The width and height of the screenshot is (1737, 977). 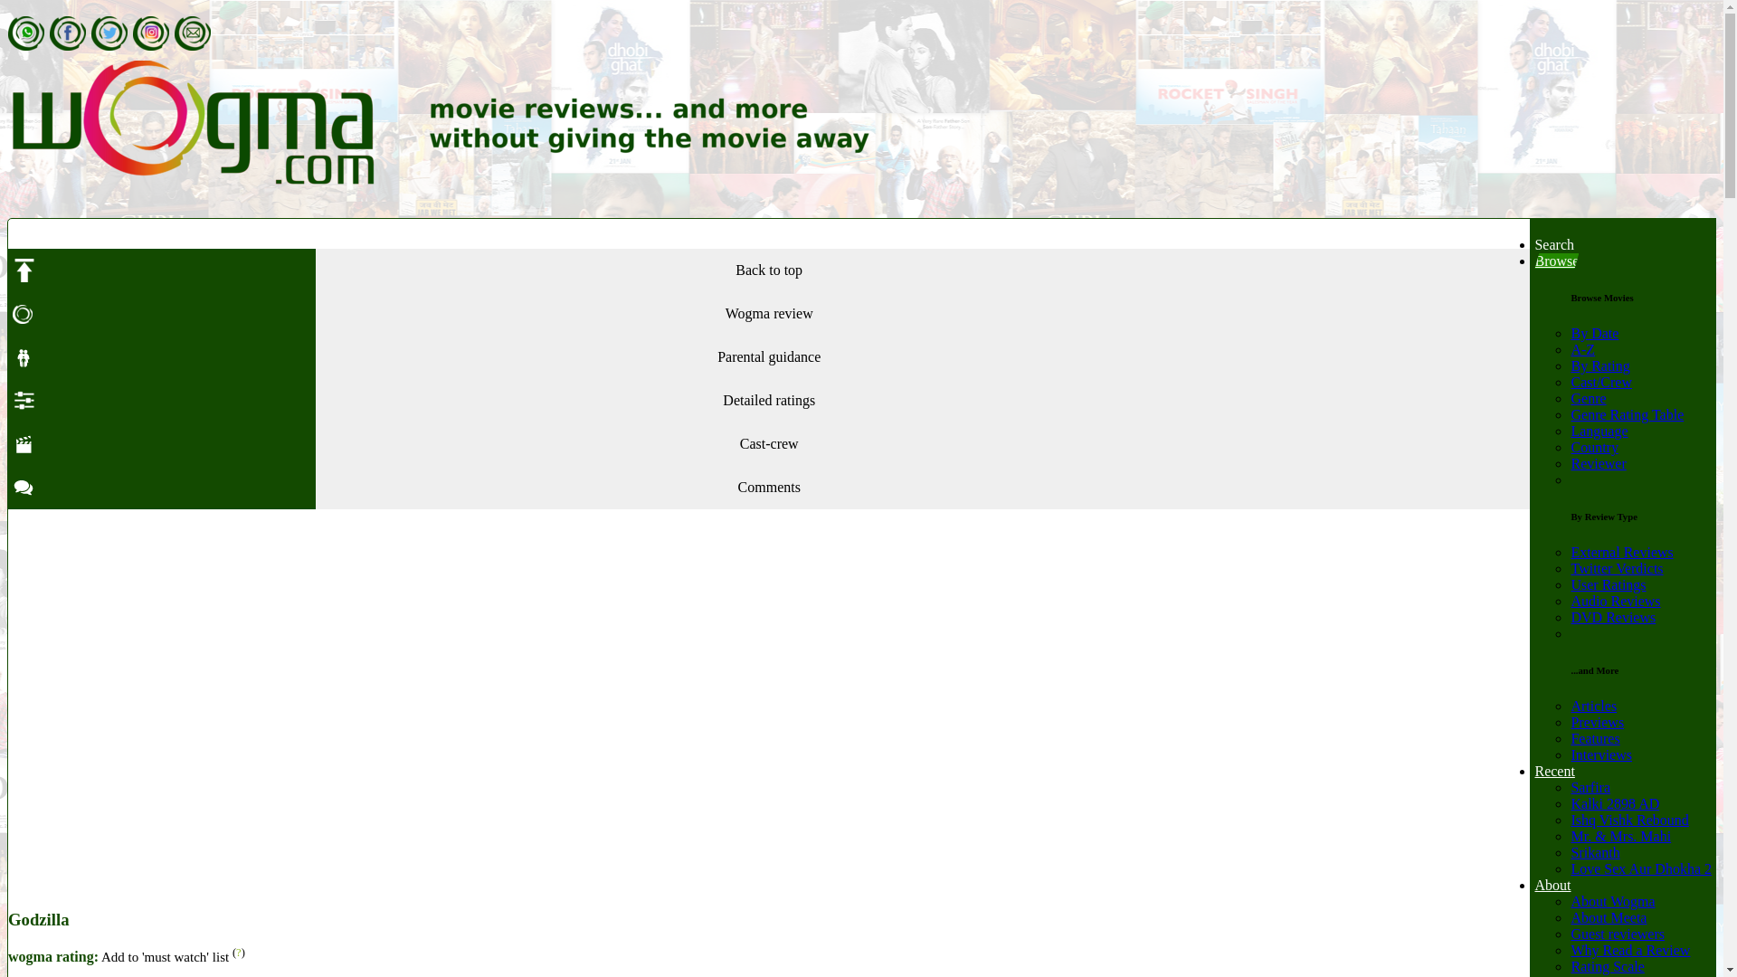 I want to click on By Rating, so click(x=1599, y=365).